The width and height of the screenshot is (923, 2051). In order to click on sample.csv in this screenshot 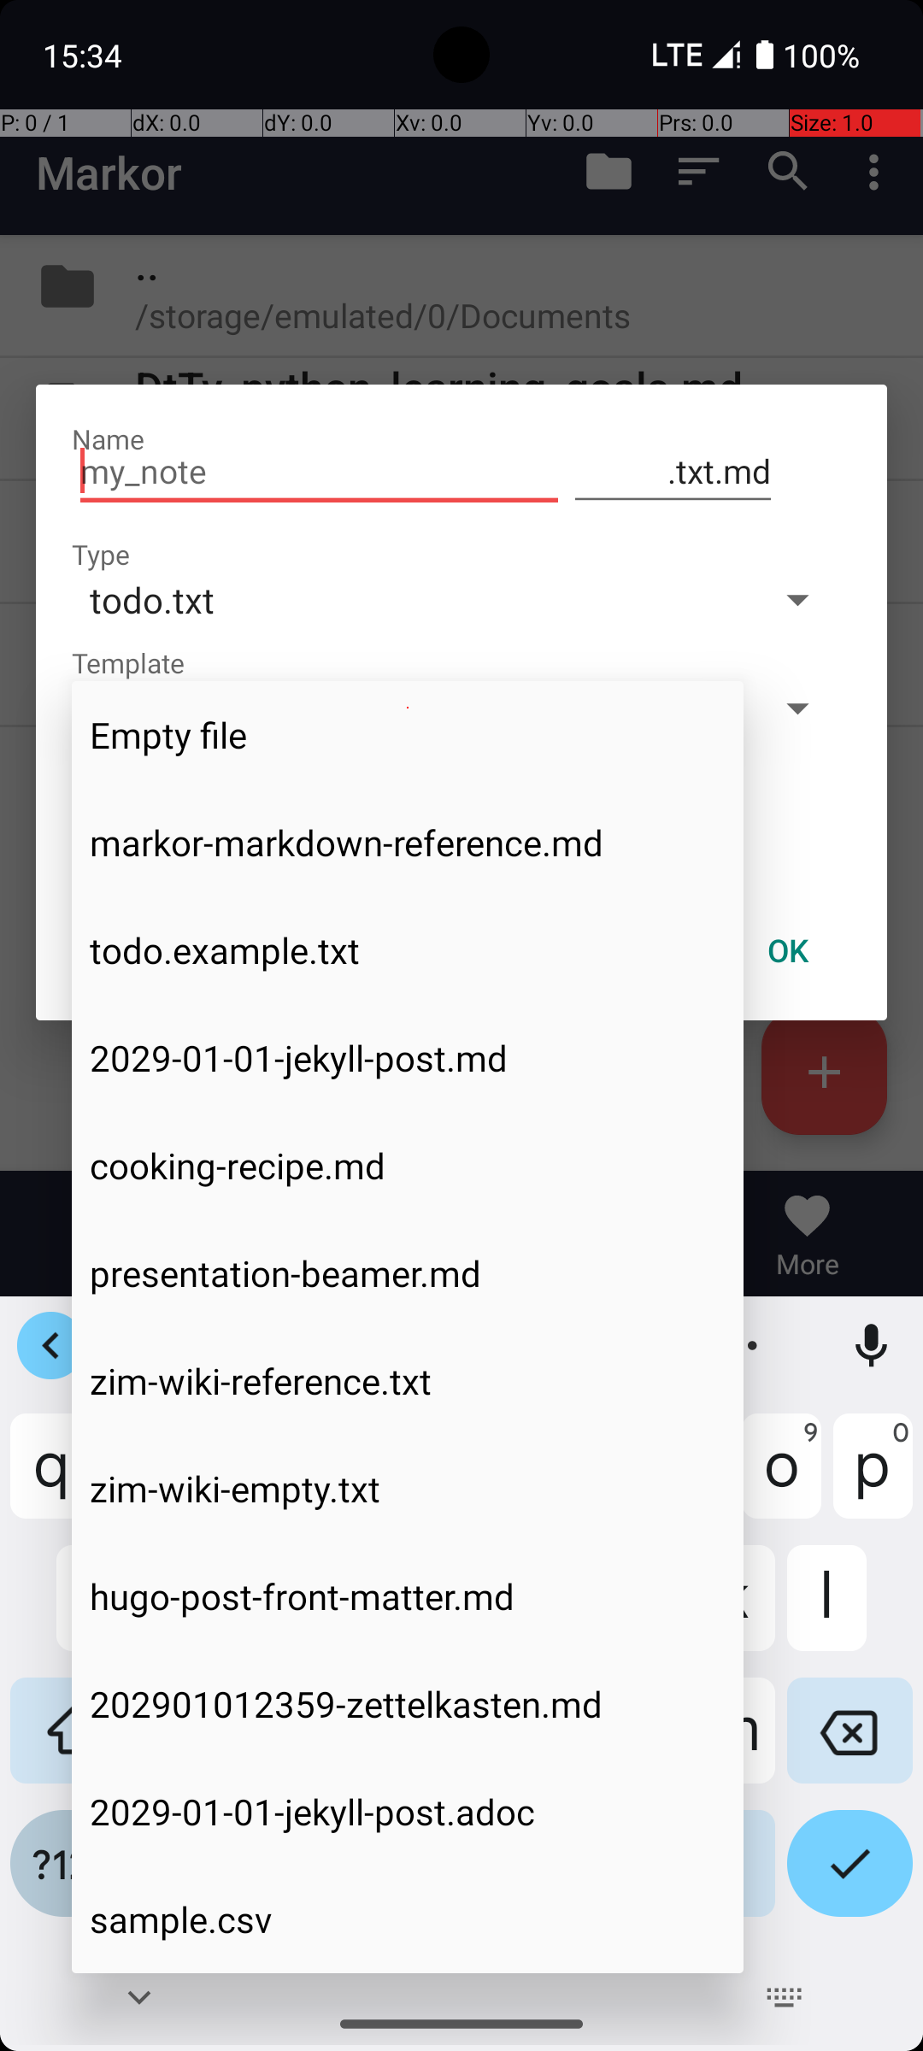, I will do `click(408, 1919)`.